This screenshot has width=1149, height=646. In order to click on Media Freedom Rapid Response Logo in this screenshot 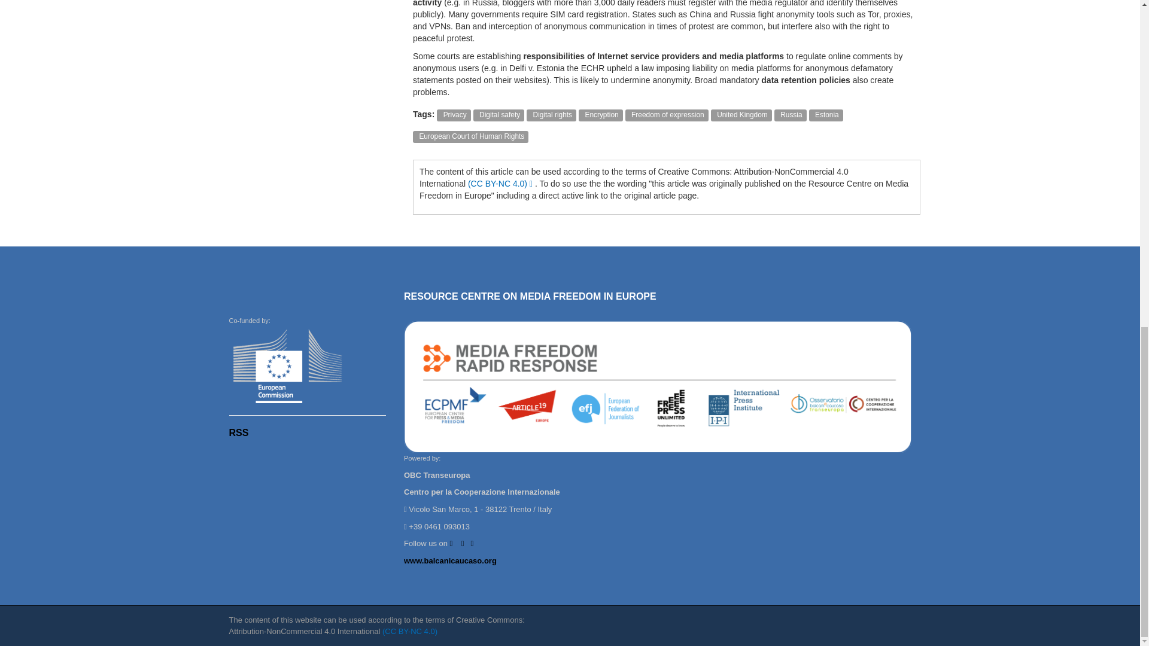, I will do `click(657, 387)`.